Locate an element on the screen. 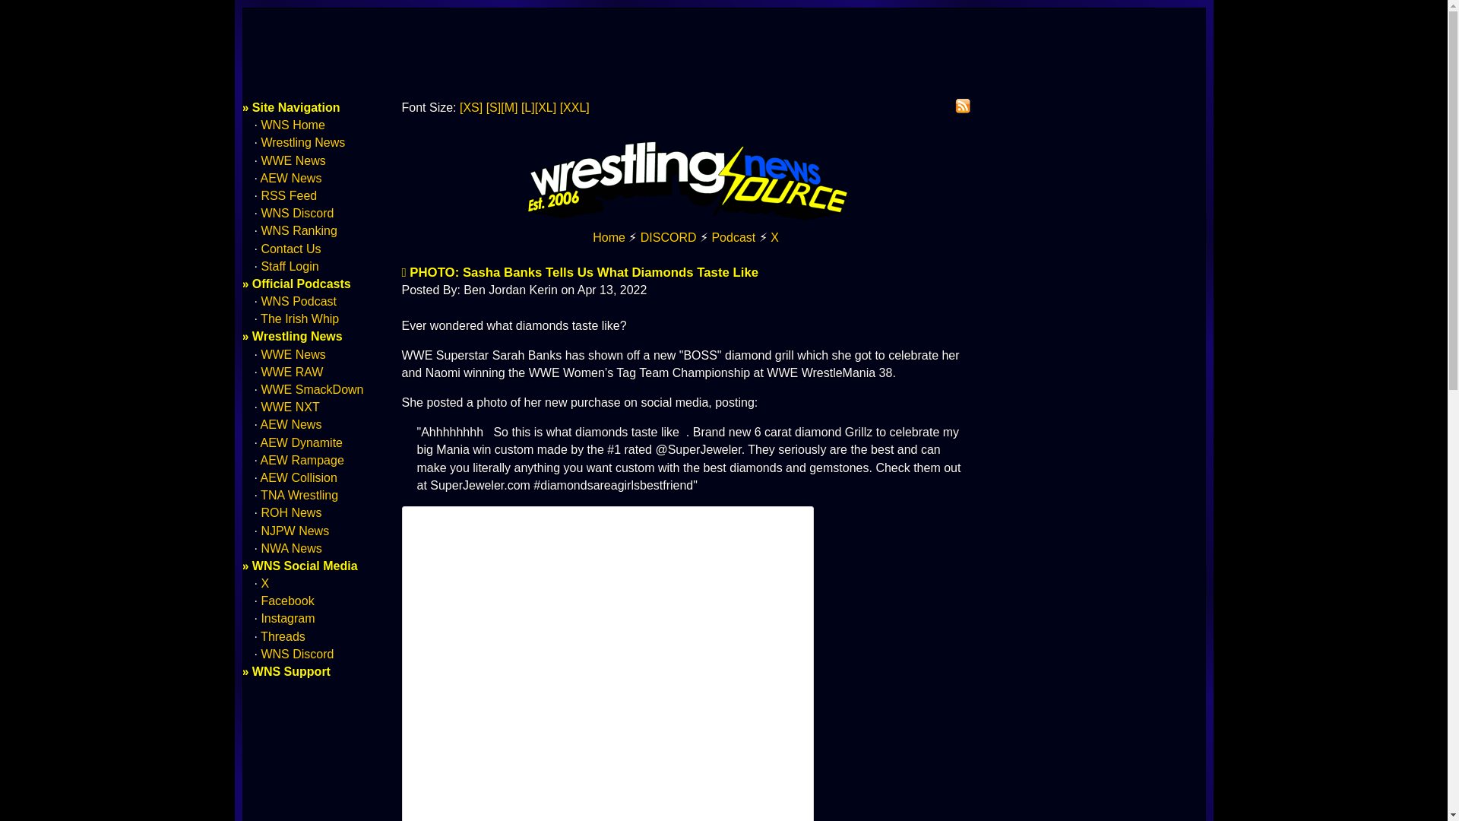  WNS Home is located at coordinates (609, 237).